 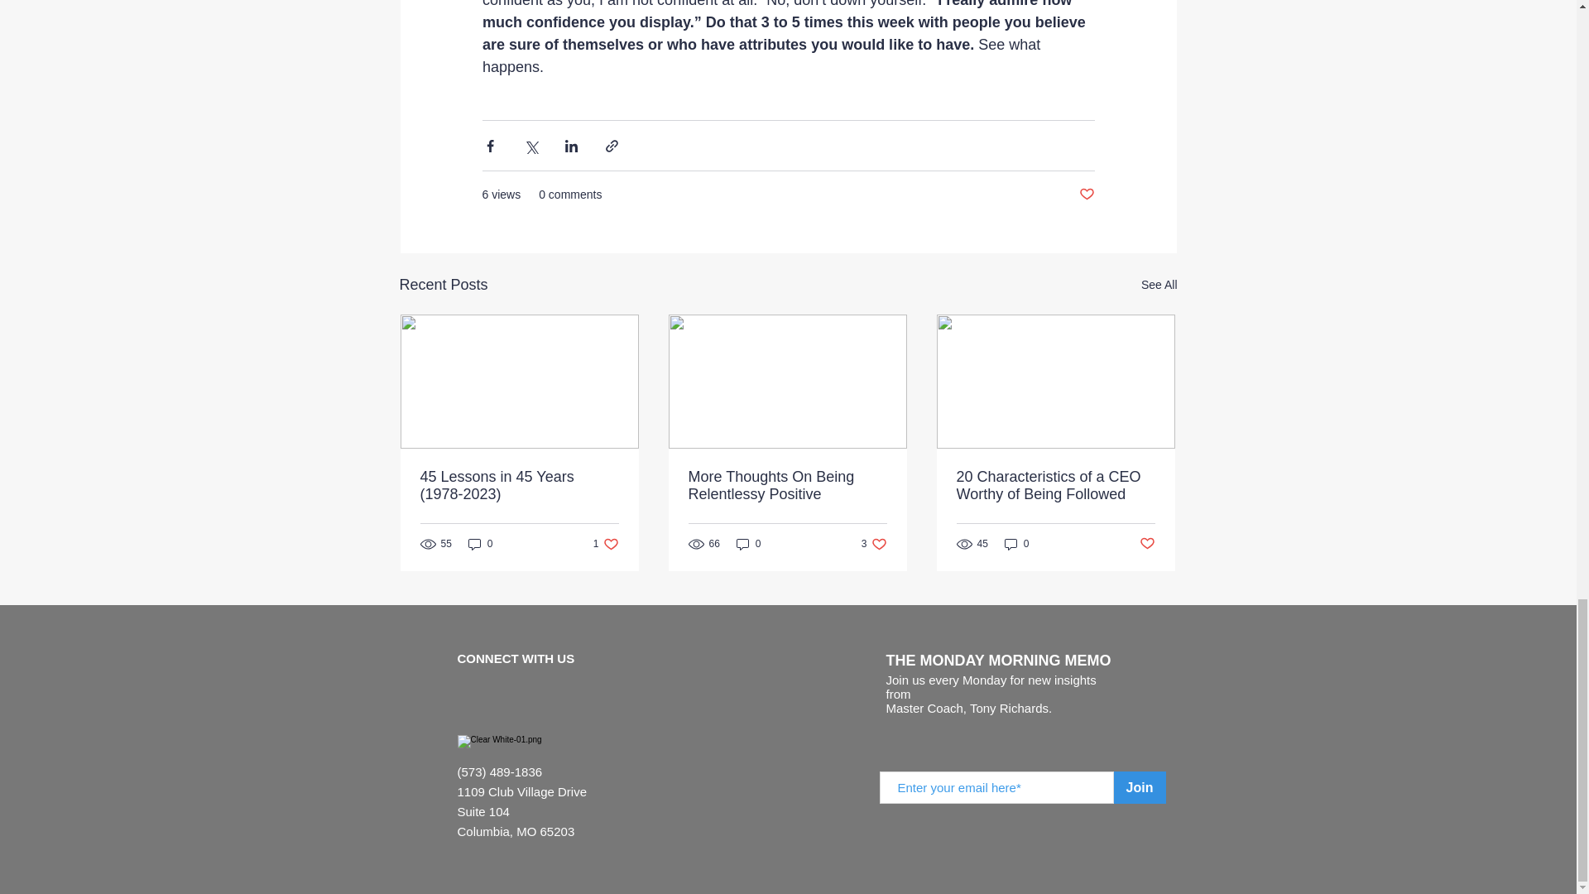 What do you see at coordinates (1086, 195) in the screenshot?
I see `More Thoughts On Being Relentlessy Positive` at bounding box center [1086, 195].